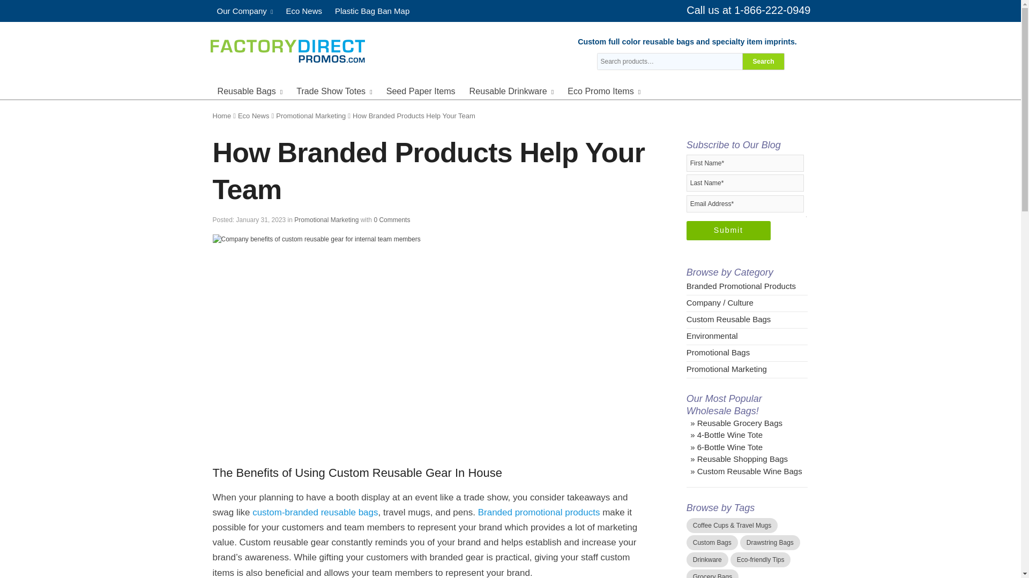 The height and width of the screenshot is (578, 1029). Describe the element at coordinates (311, 116) in the screenshot. I see `Promotional Marketing` at that location.